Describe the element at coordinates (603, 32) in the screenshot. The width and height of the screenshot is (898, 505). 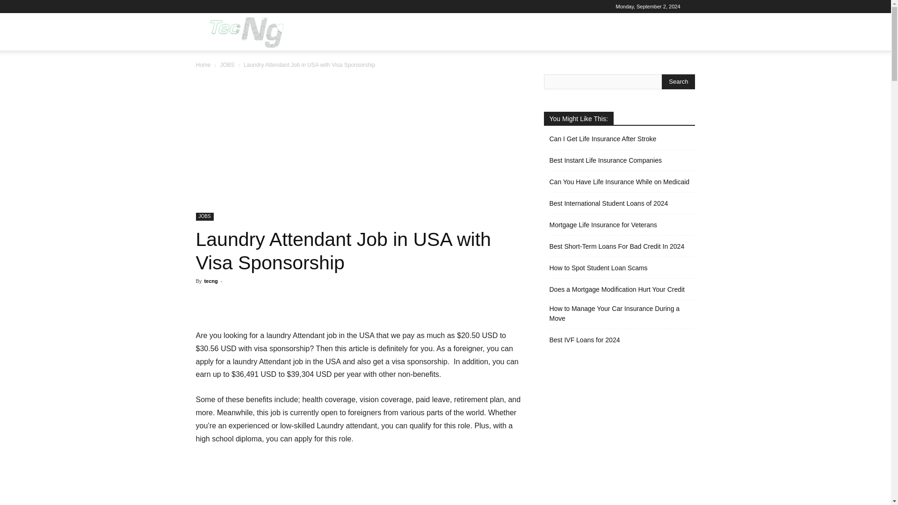
I see `SCHOLARSHIP` at that location.